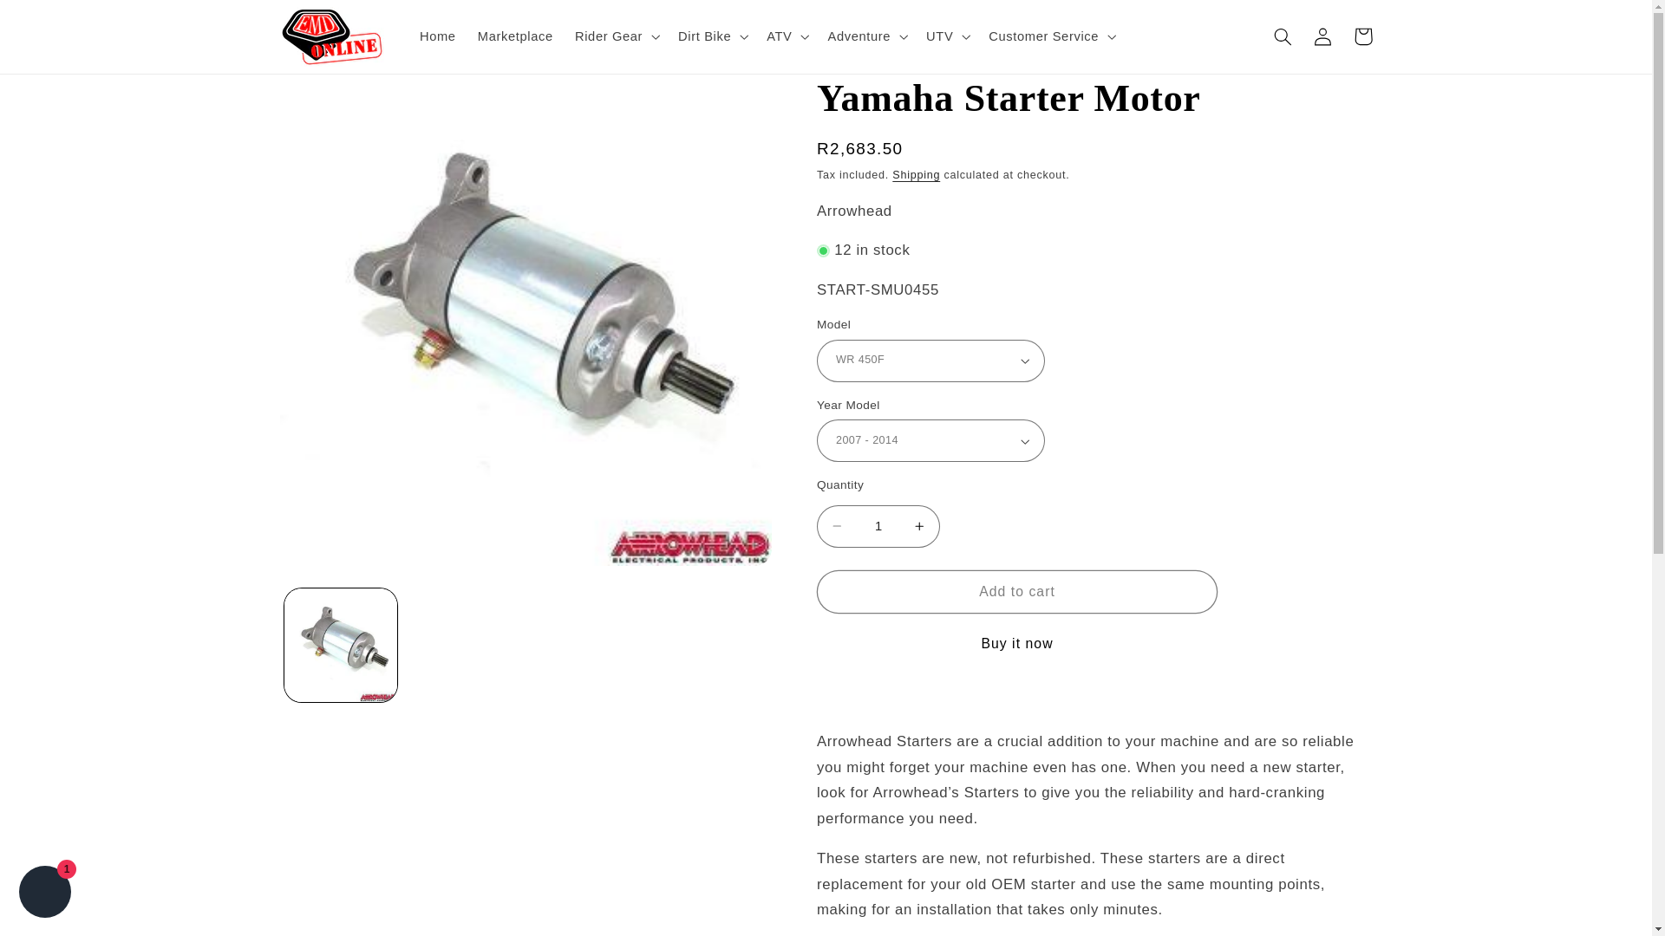 The width and height of the screenshot is (1665, 936). I want to click on Shopify online store chat, so click(45, 894).